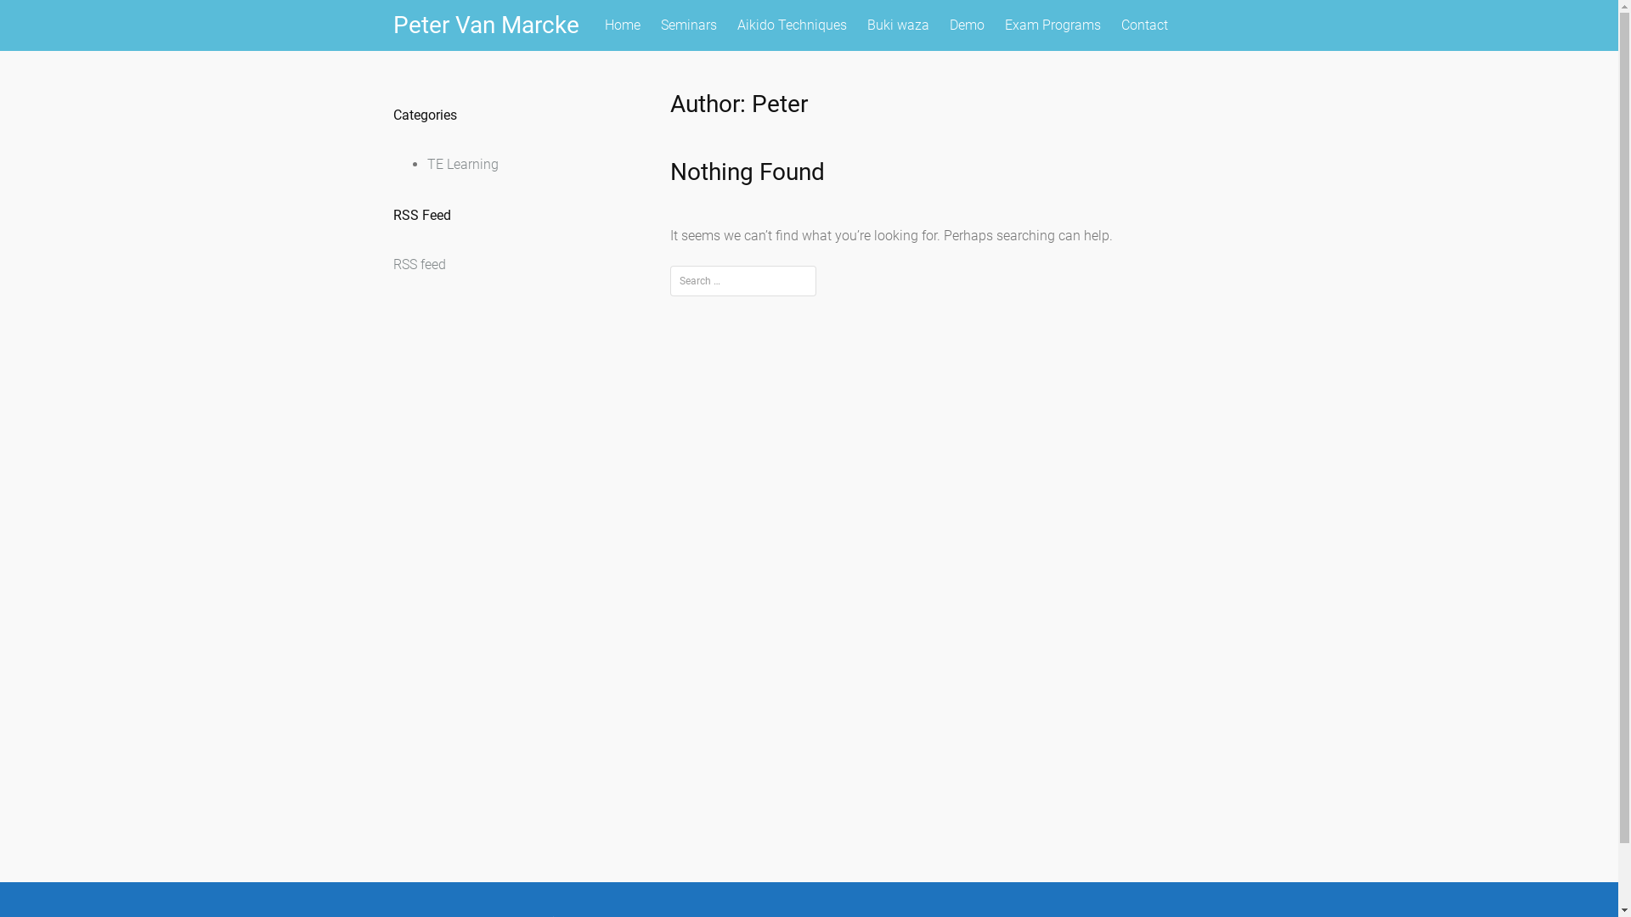 Image resolution: width=1631 pixels, height=917 pixels. What do you see at coordinates (486, 25) in the screenshot?
I see `Peter Van Marcke` at bounding box center [486, 25].